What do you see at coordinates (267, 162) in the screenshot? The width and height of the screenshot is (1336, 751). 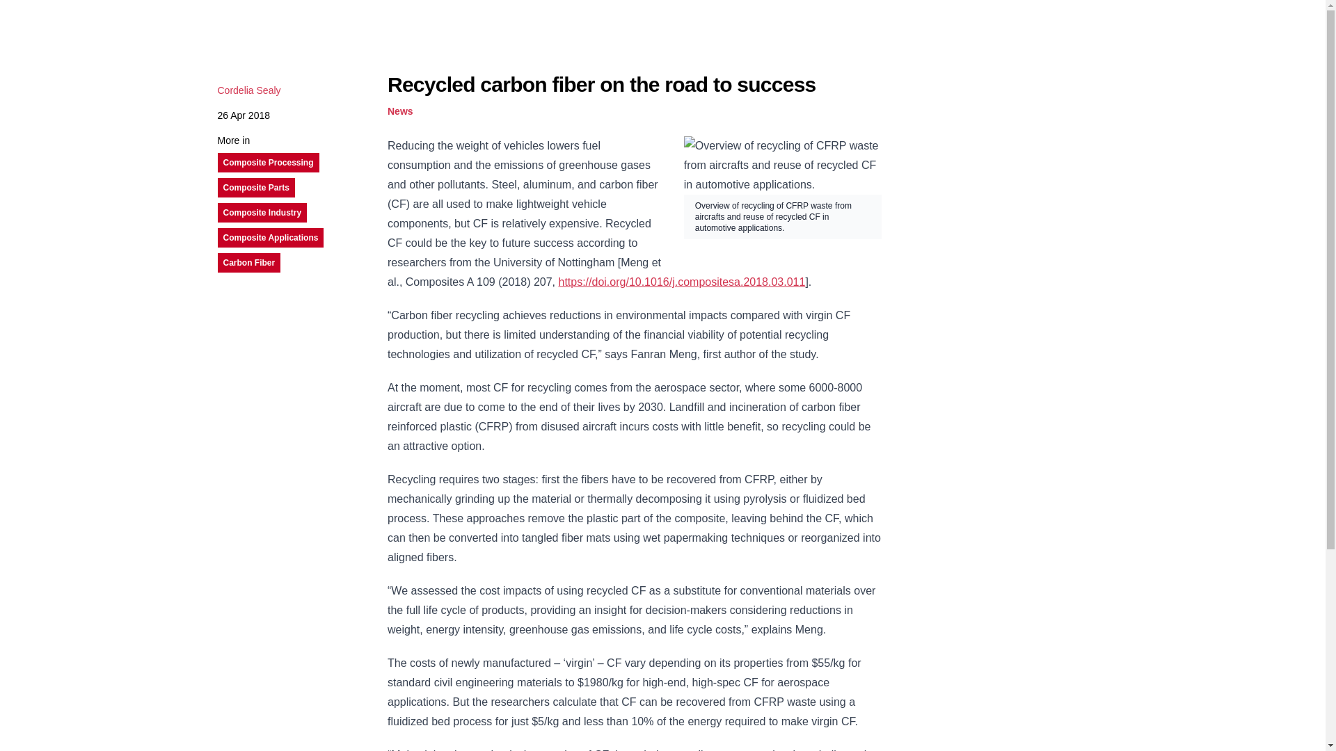 I see `Composite Processing` at bounding box center [267, 162].